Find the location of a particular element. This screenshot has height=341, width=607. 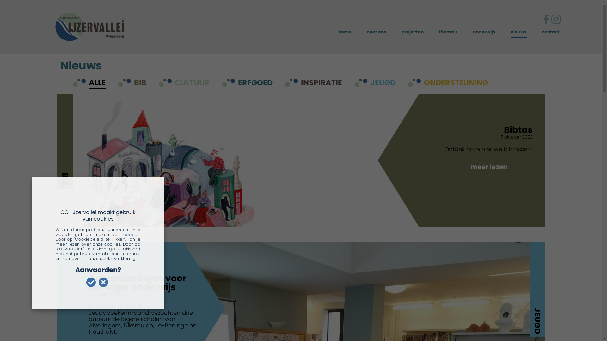

ONDERSTEUNING is located at coordinates (456, 83).